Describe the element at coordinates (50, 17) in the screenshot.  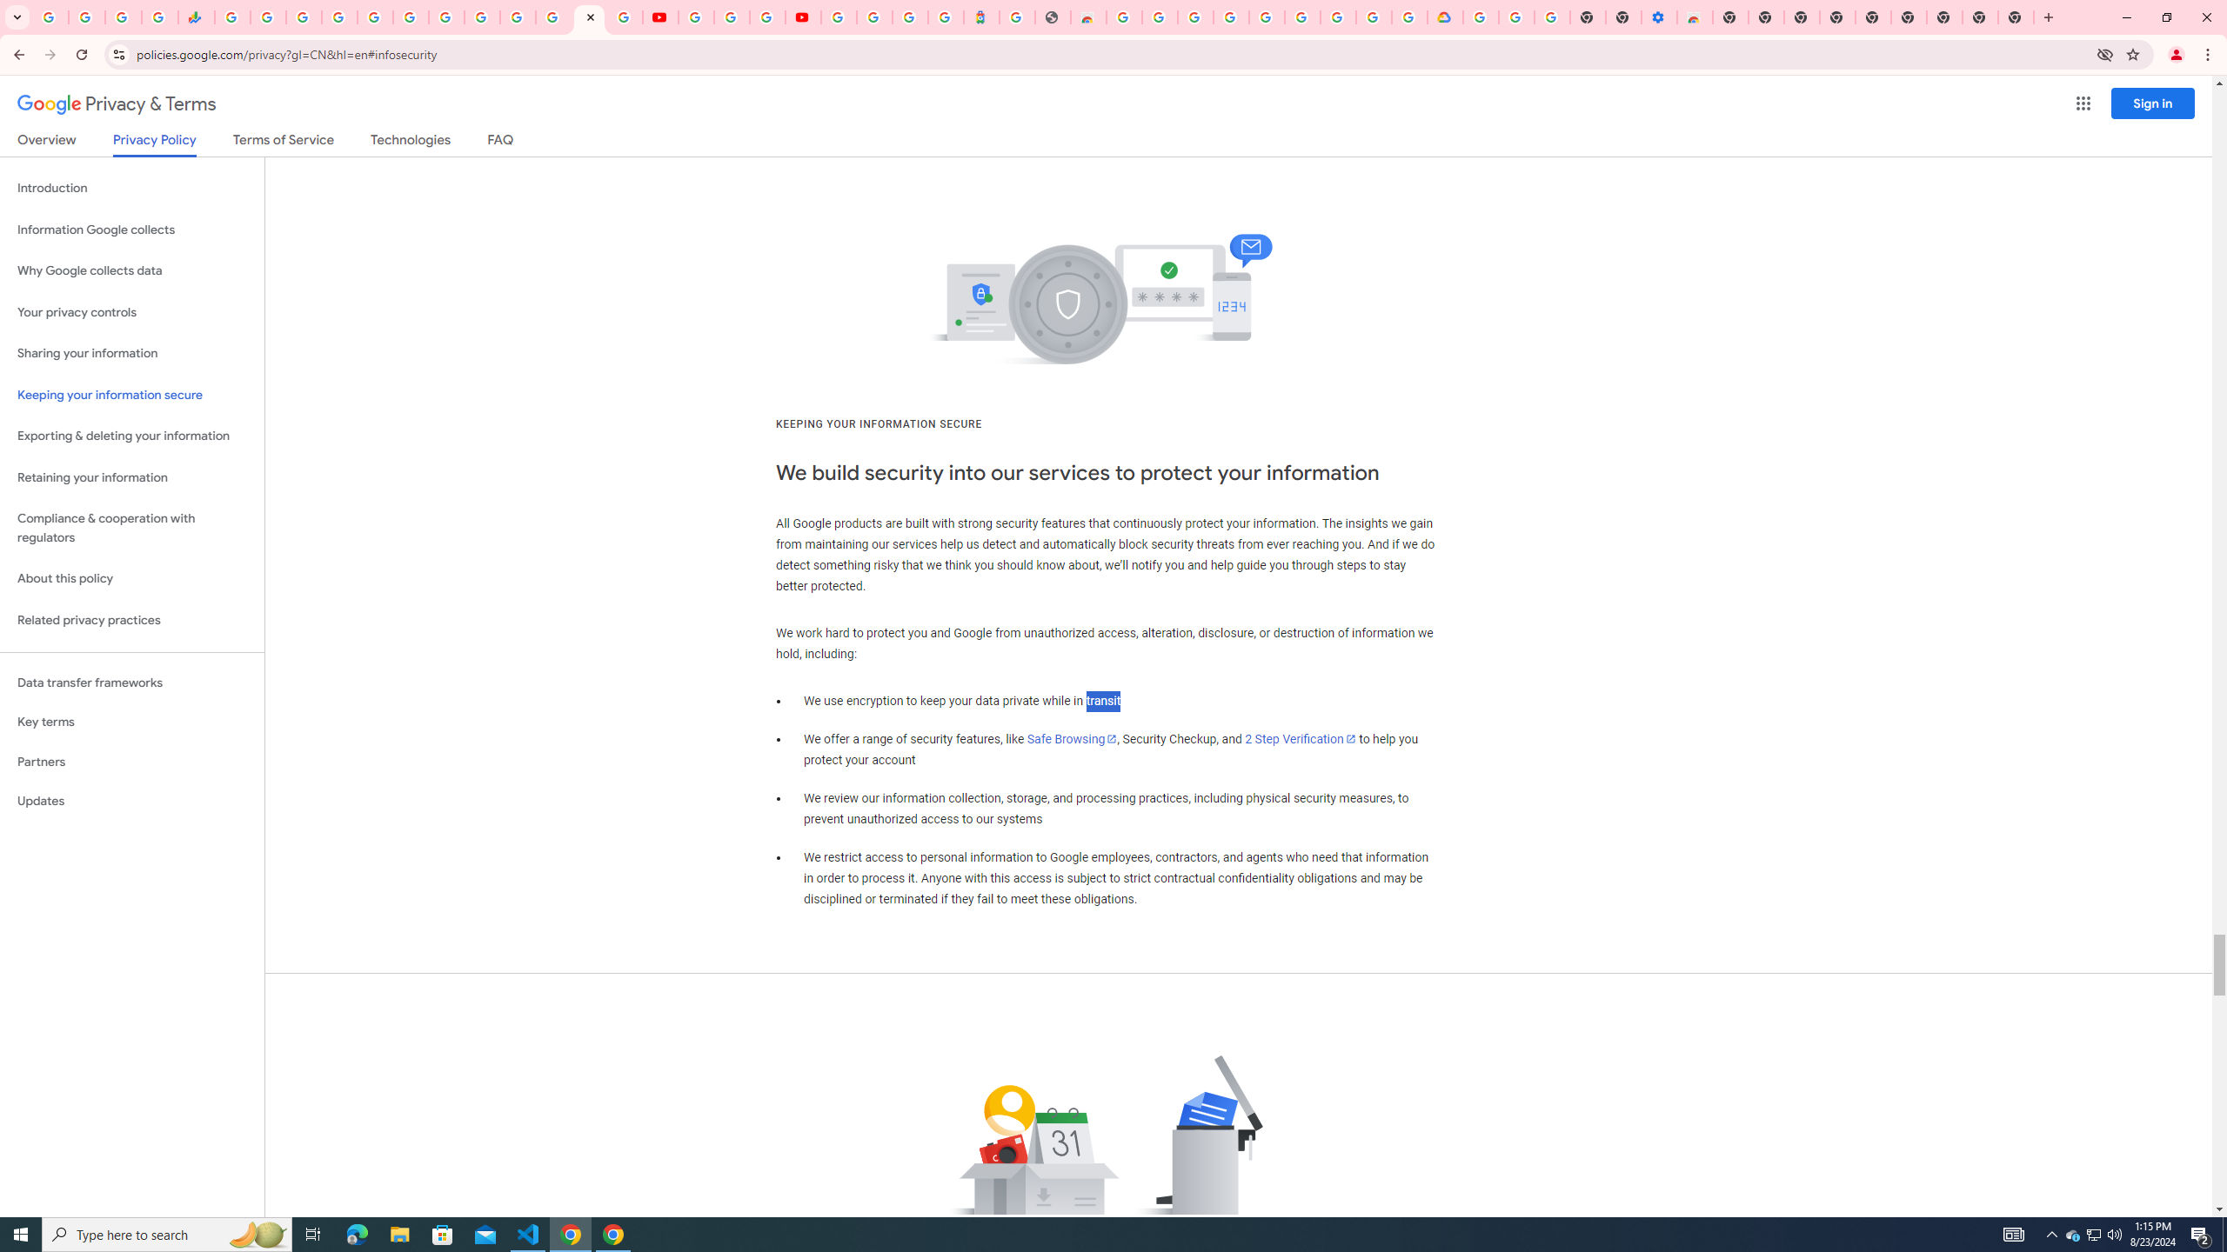
I see `Google Workspace Admin Community` at that location.